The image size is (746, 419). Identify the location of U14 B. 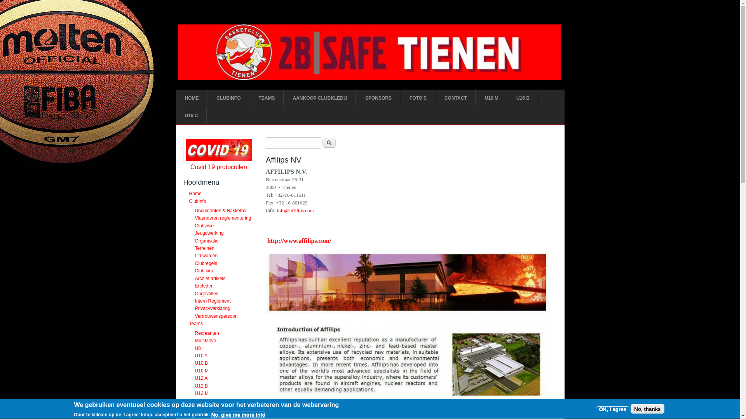
(201, 409).